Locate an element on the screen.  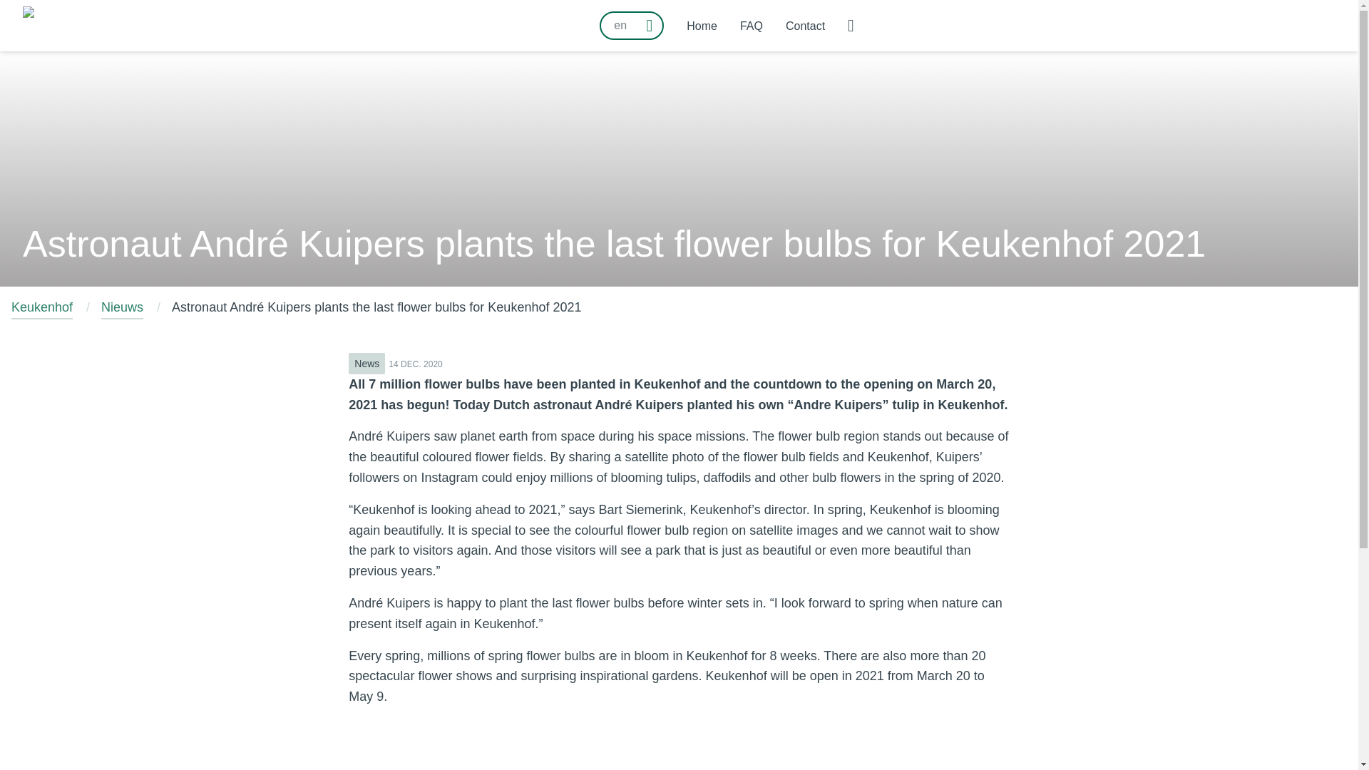
Home is located at coordinates (702, 25).